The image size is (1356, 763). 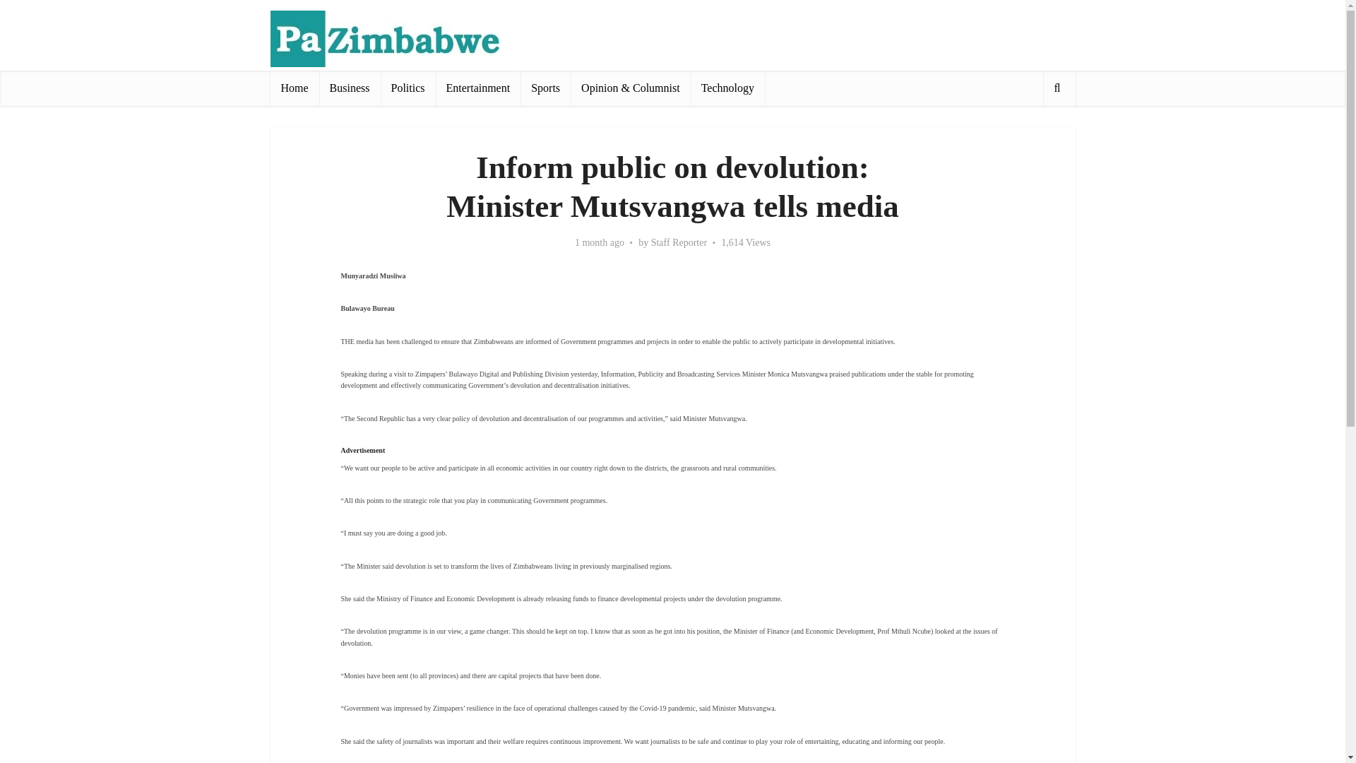 I want to click on Technology, so click(x=727, y=88).